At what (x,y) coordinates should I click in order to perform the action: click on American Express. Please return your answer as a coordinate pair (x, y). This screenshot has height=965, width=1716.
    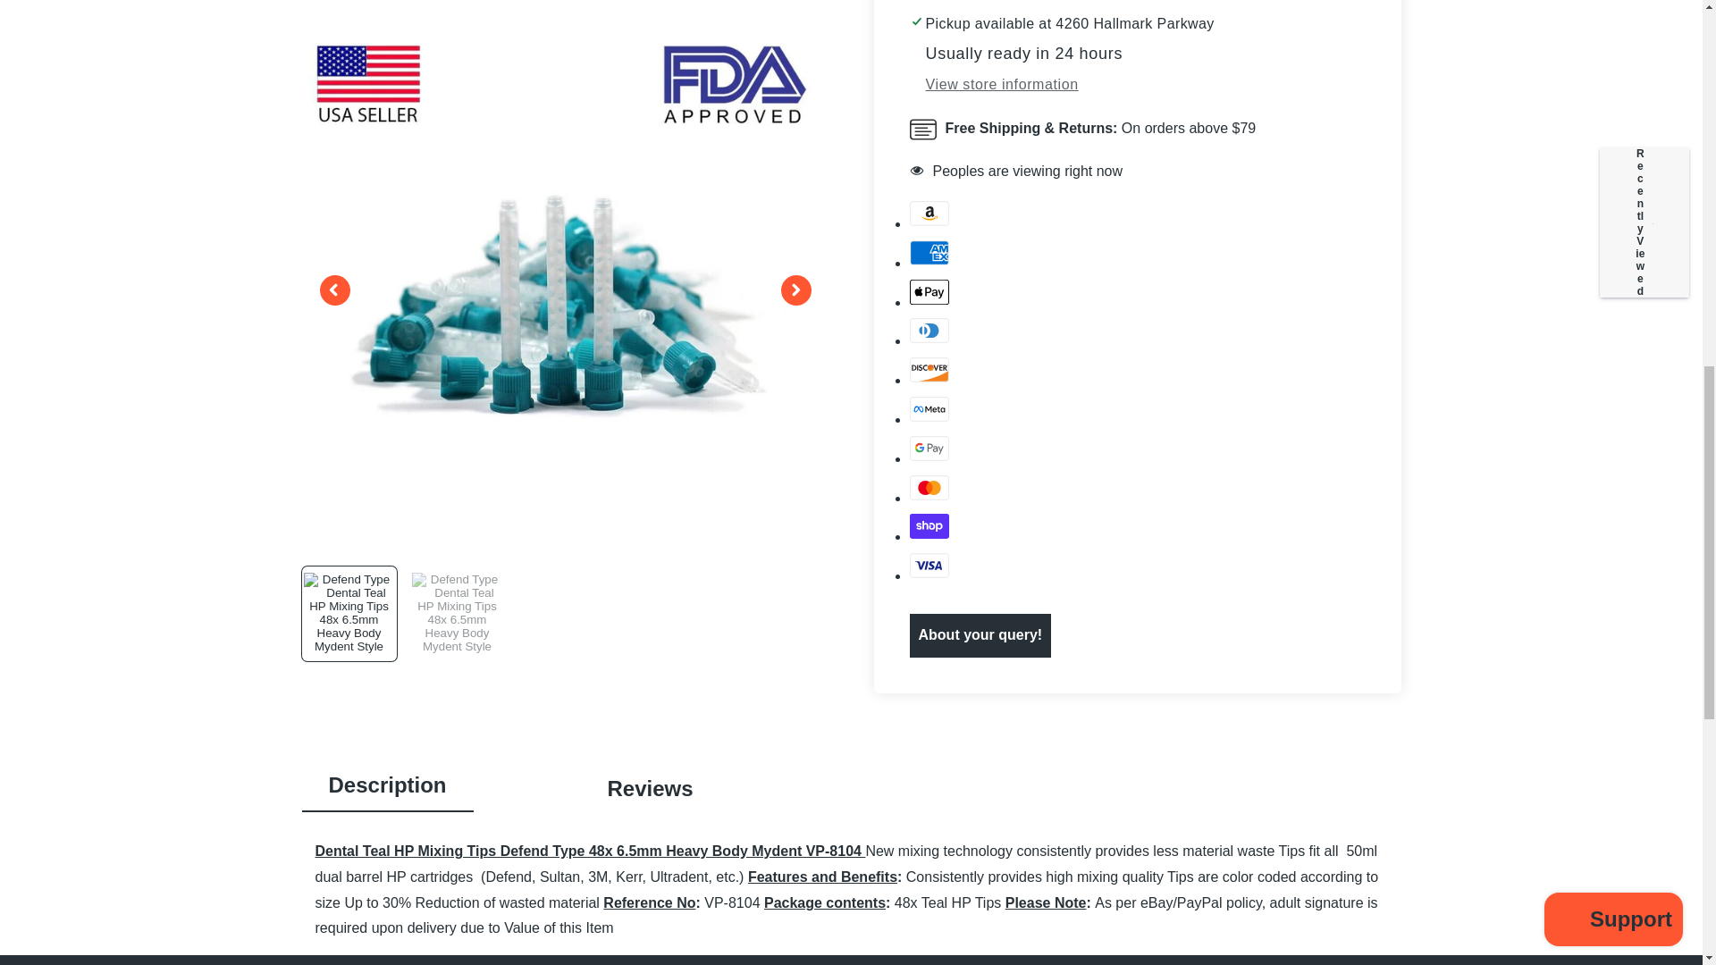
    Looking at the image, I should click on (929, 252).